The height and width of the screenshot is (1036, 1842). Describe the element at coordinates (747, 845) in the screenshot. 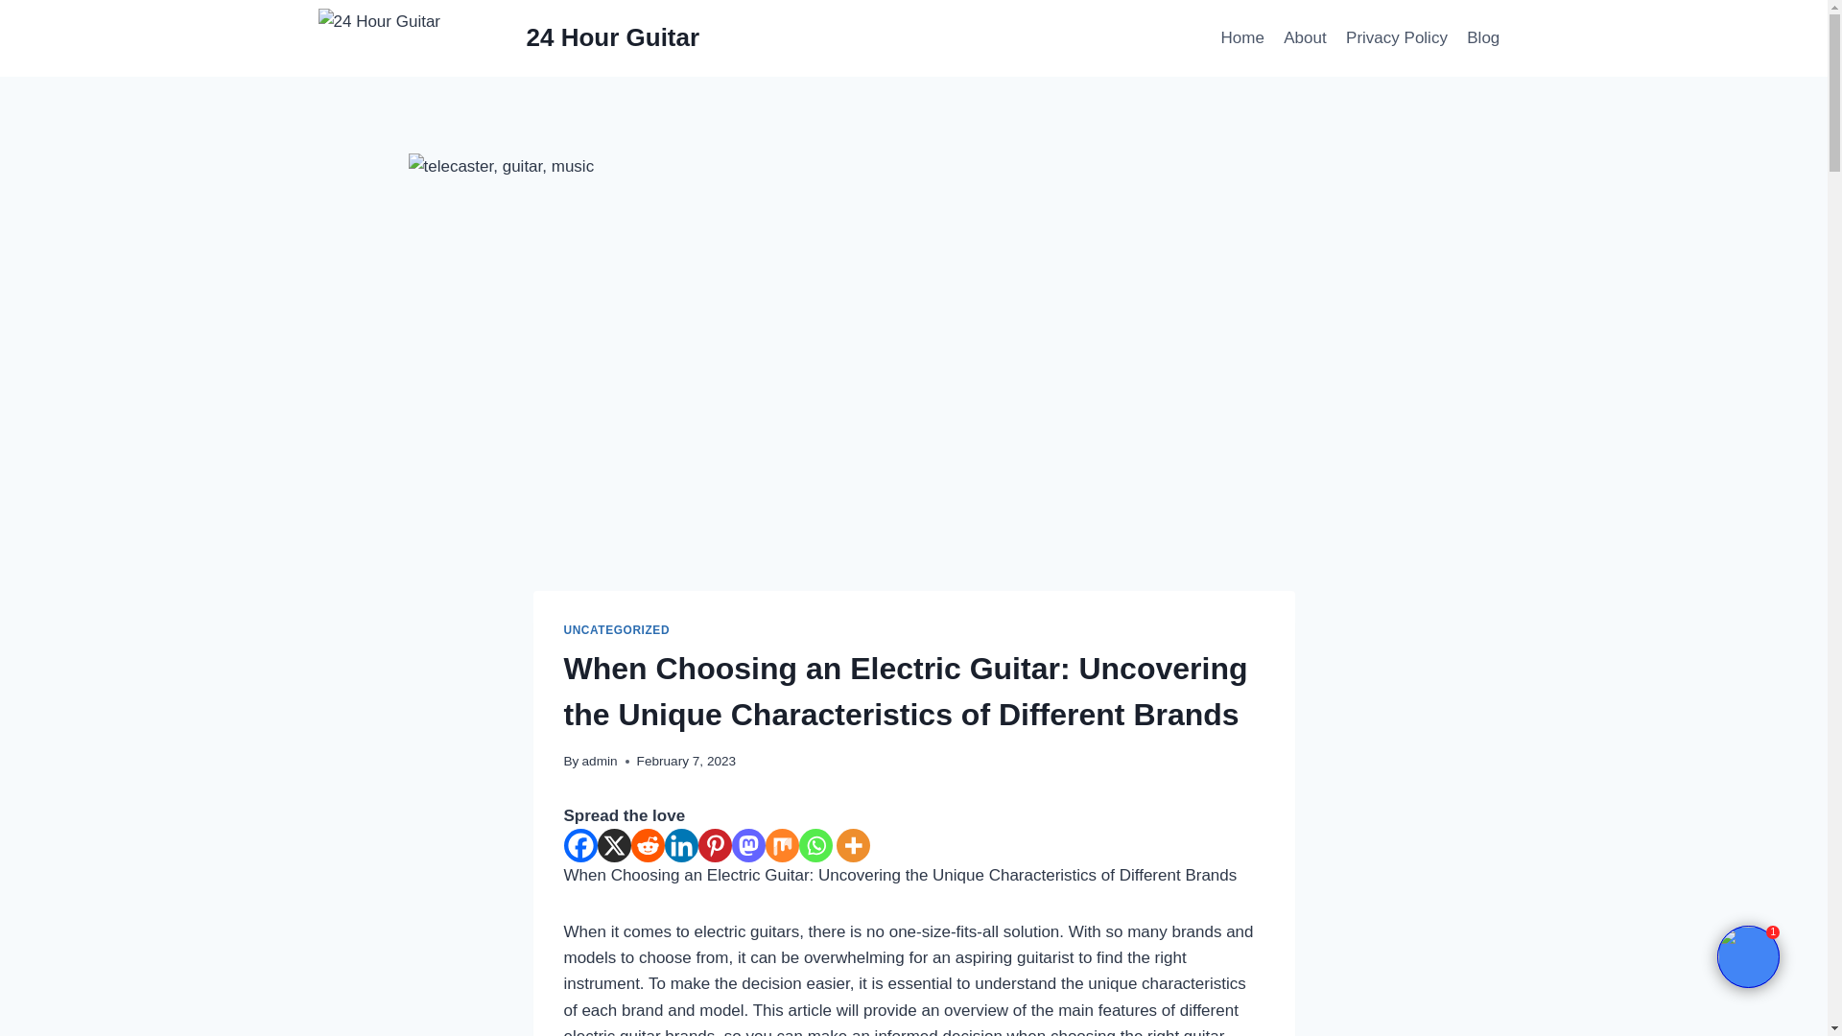

I see `Mastodon` at that location.